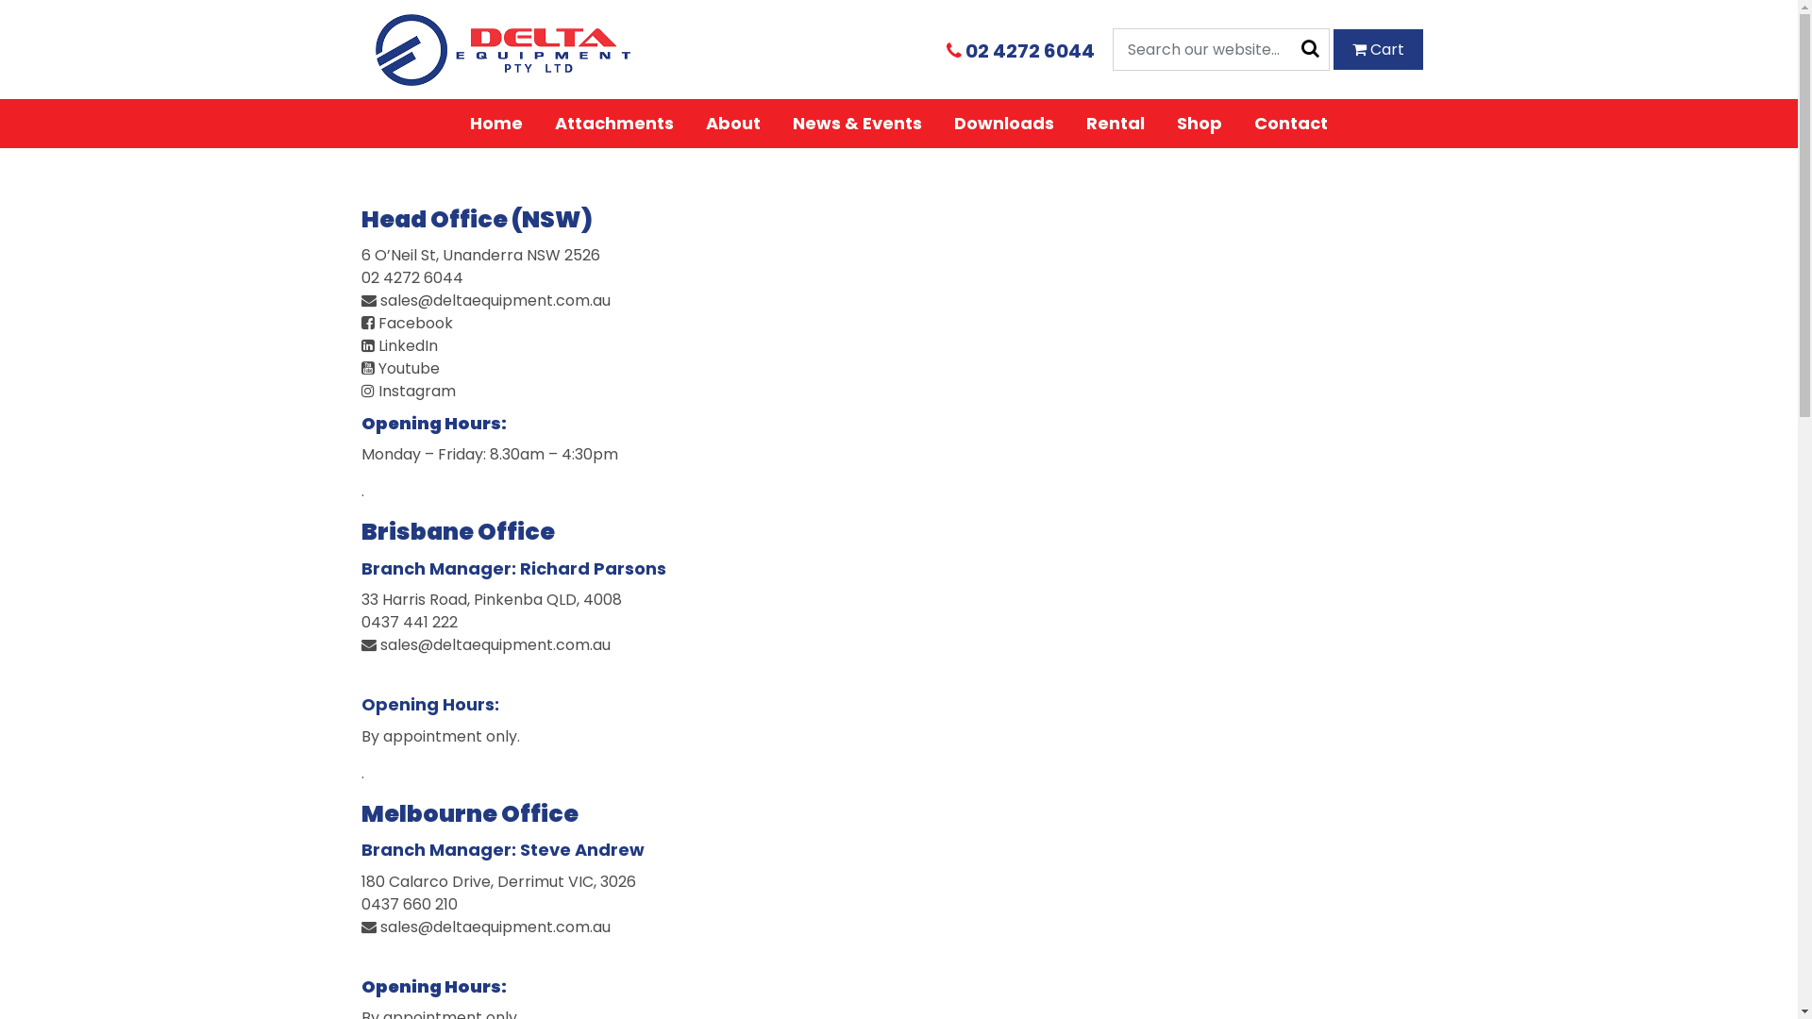  I want to click on LinkedIn, so click(898, 346).